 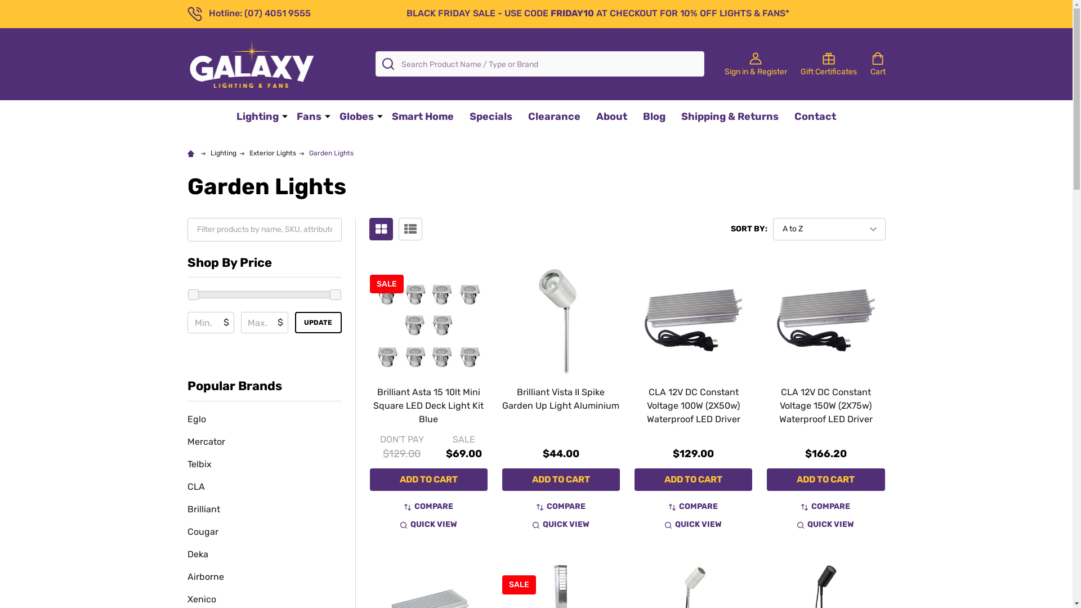 I want to click on COMPARE, so click(x=561, y=507).